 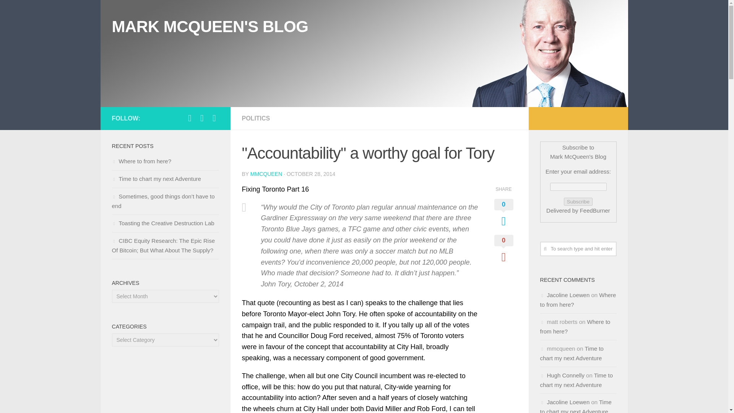 I want to click on Jacoline Loewen, so click(x=568, y=294).